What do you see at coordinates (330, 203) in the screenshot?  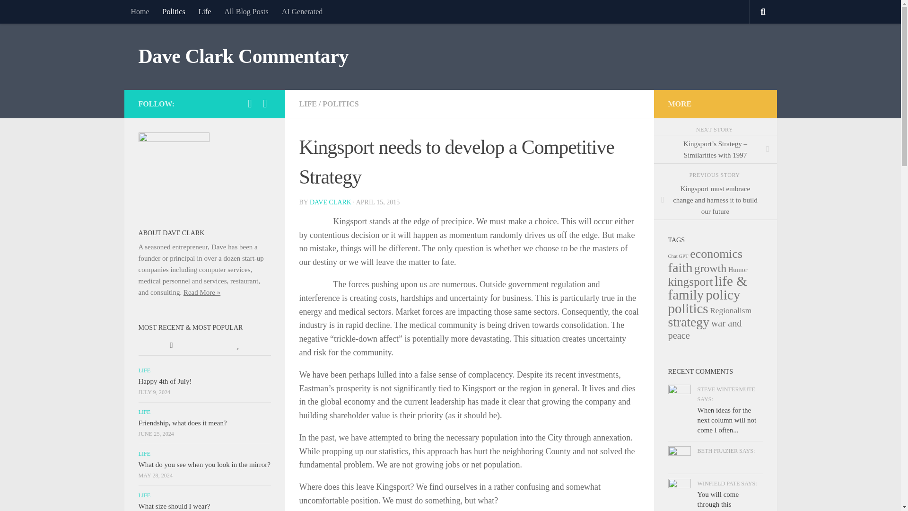 I see `Posts by Dave Clark` at bounding box center [330, 203].